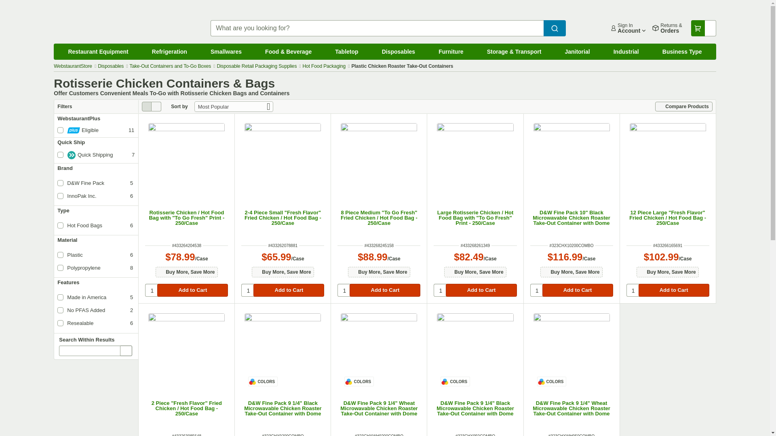  What do you see at coordinates (440, 290) in the screenshot?
I see `1` at bounding box center [440, 290].